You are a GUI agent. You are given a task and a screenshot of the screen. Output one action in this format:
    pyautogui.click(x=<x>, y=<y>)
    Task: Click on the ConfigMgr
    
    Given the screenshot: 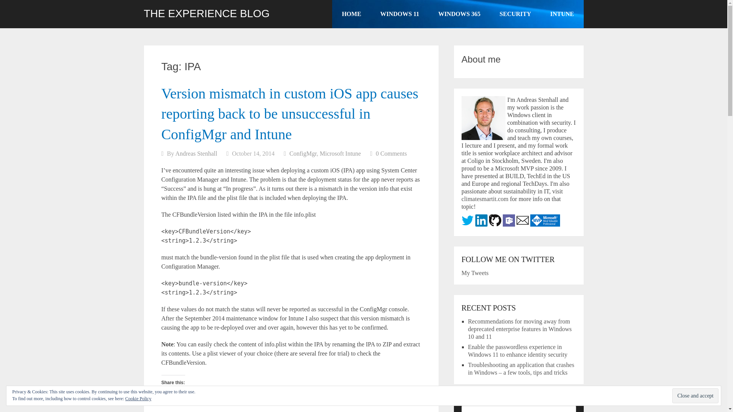 What is the action you would take?
    pyautogui.click(x=303, y=153)
    